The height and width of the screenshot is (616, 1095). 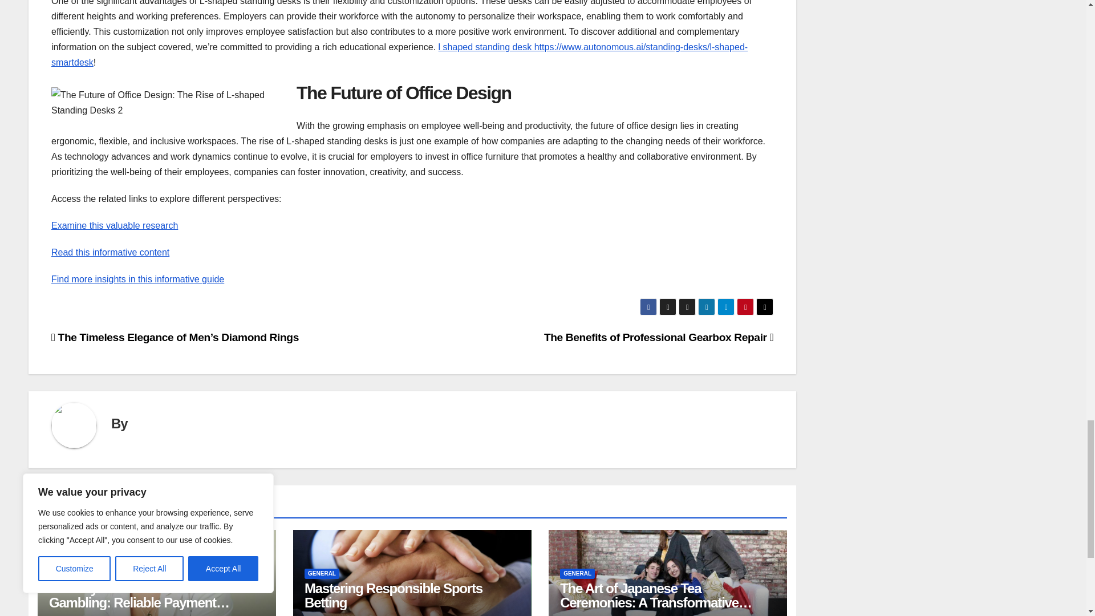 I want to click on Read this informative content, so click(x=111, y=252).